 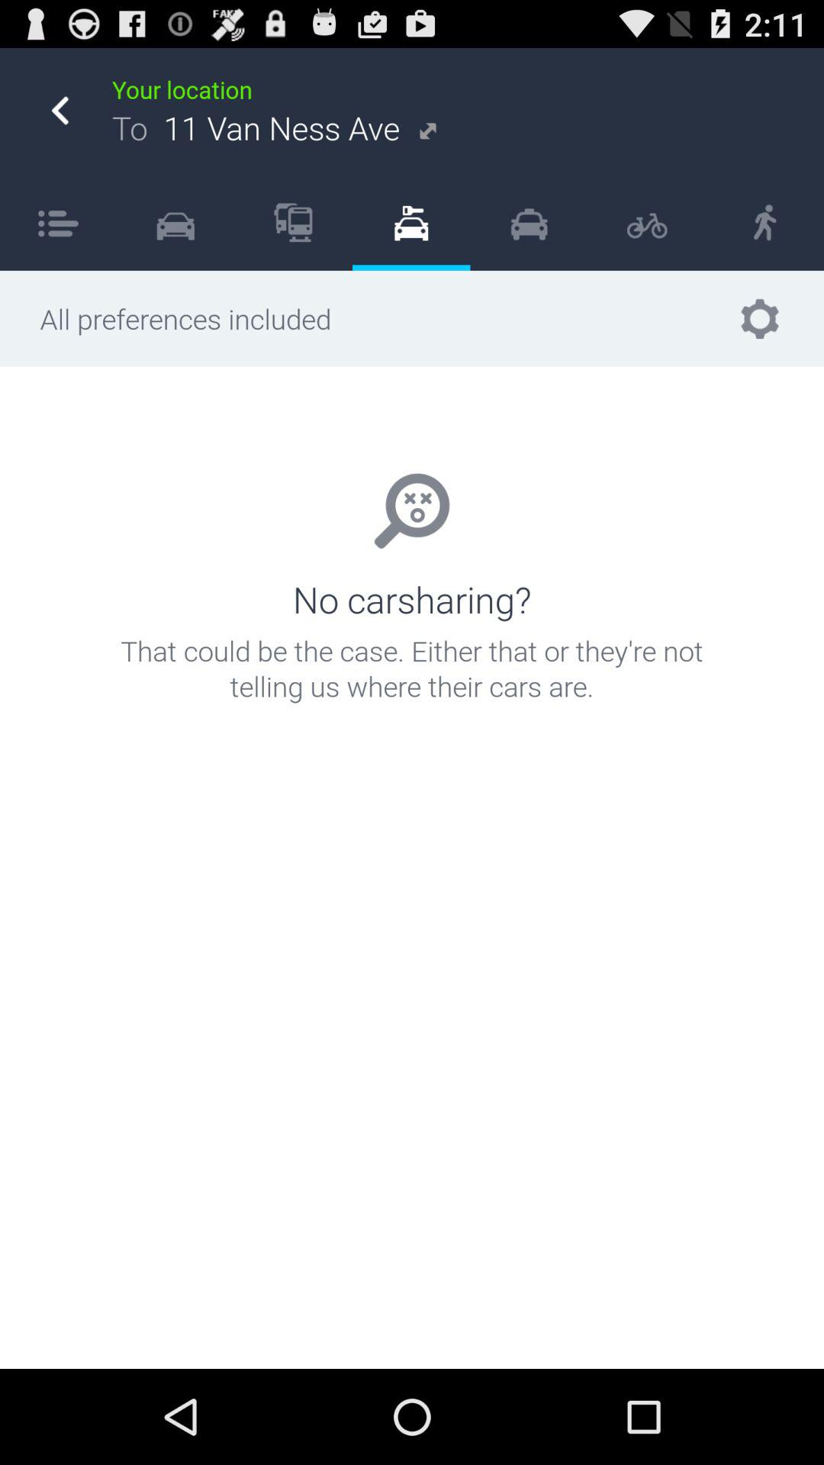 What do you see at coordinates (764, 223) in the screenshot?
I see `select the icon above the settings button on the web page` at bounding box center [764, 223].